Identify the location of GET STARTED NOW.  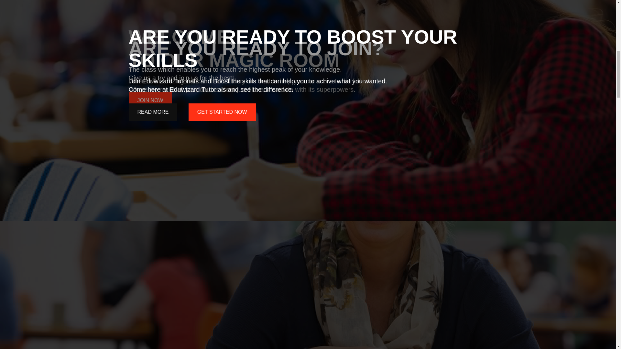
(222, 112).